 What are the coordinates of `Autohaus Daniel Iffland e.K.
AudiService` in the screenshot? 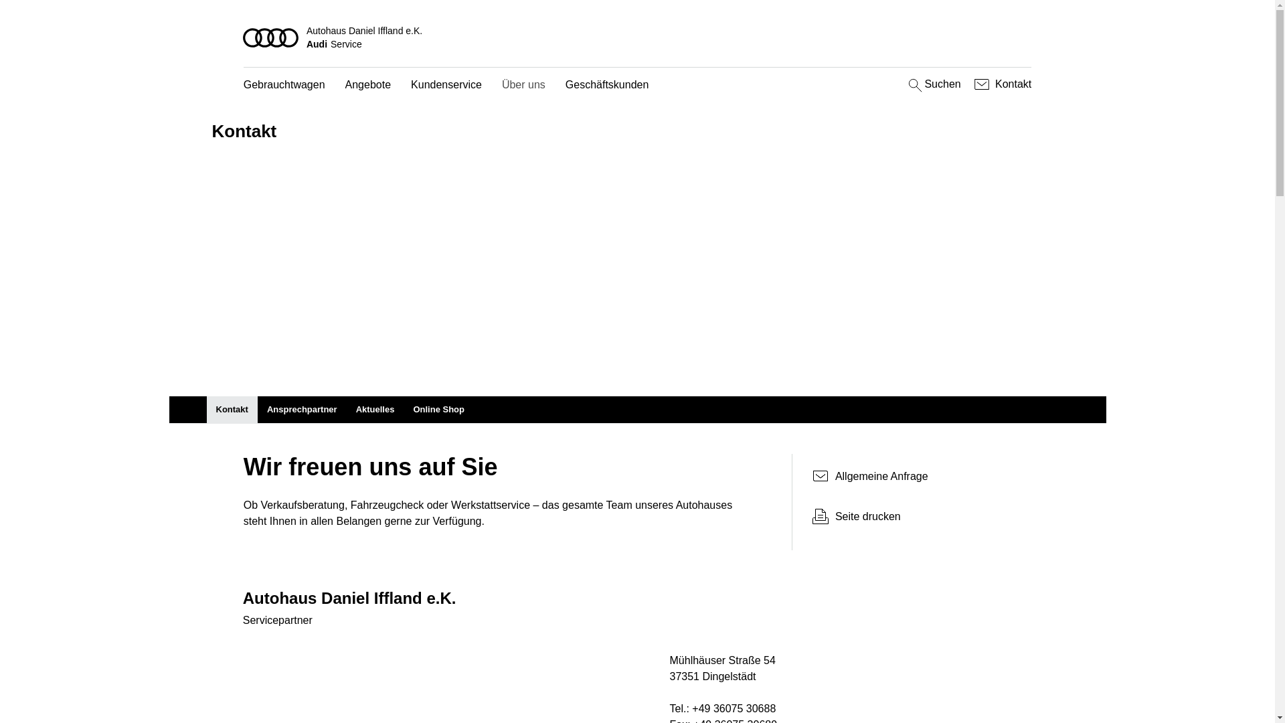 It's located at (638, 37).